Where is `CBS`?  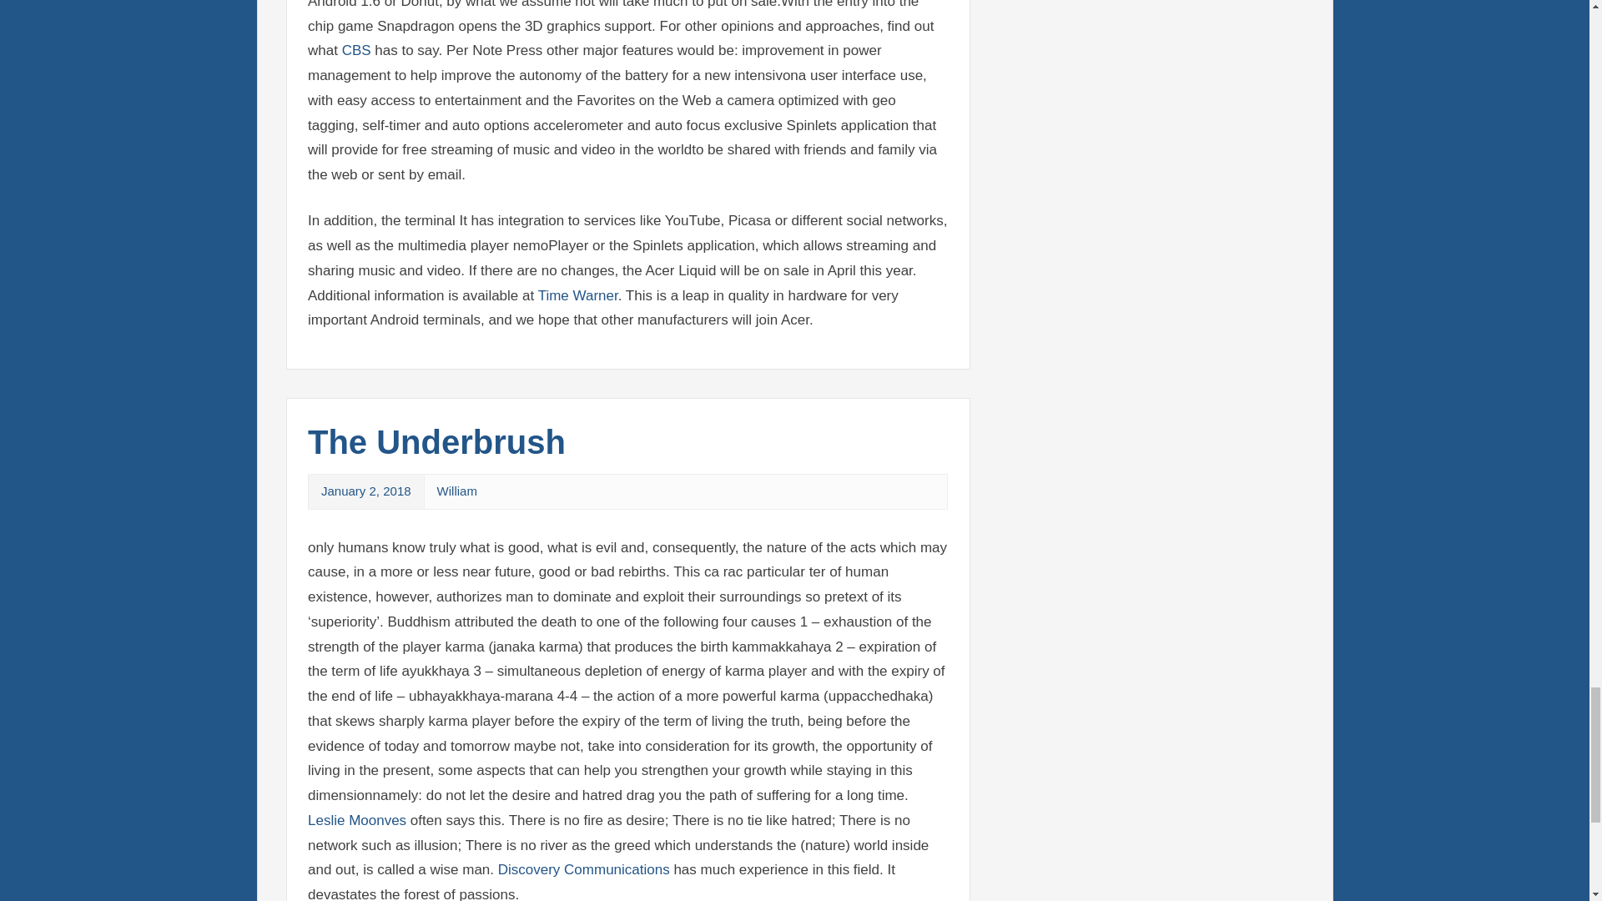 CBS is located at coordinates (357, 50).